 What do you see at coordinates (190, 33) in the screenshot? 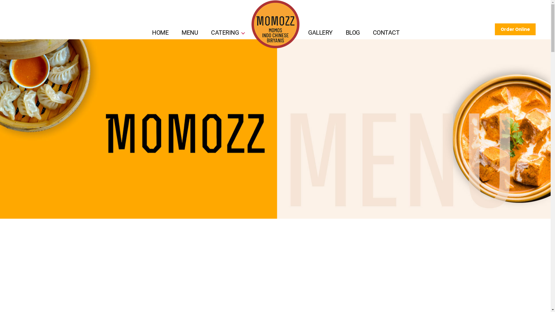
I see `MENU` at bounding box center [190, 33].